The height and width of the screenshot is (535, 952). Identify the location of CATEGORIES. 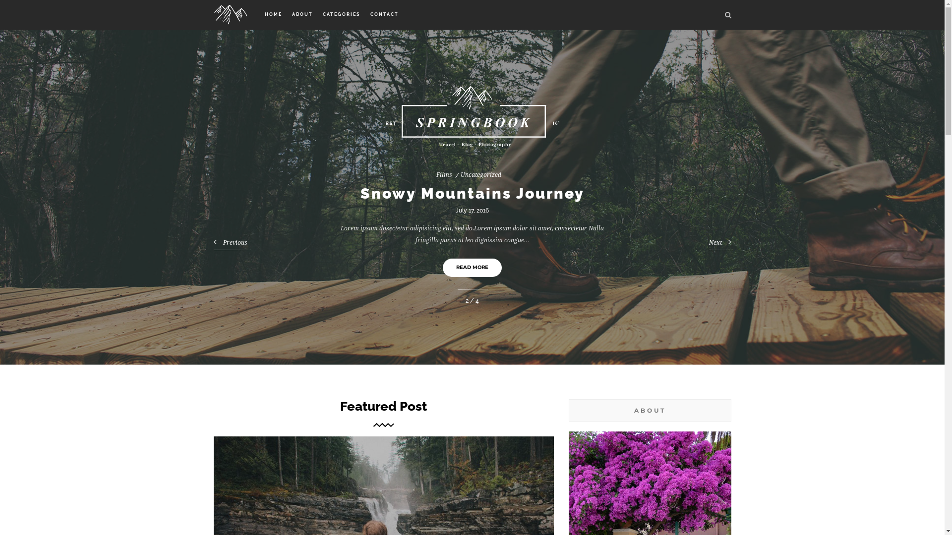
(342, 15).